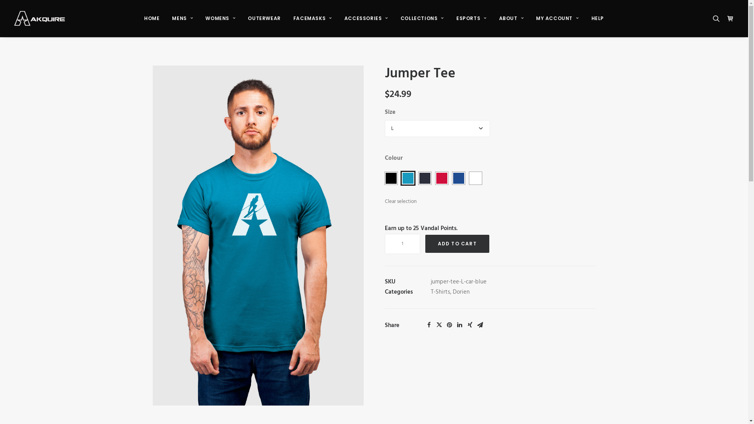 This screenshot has height=424, width=754. Describe the element at coordinates (459, 178) in the screenshot. I see `Royal Blue` at that location.